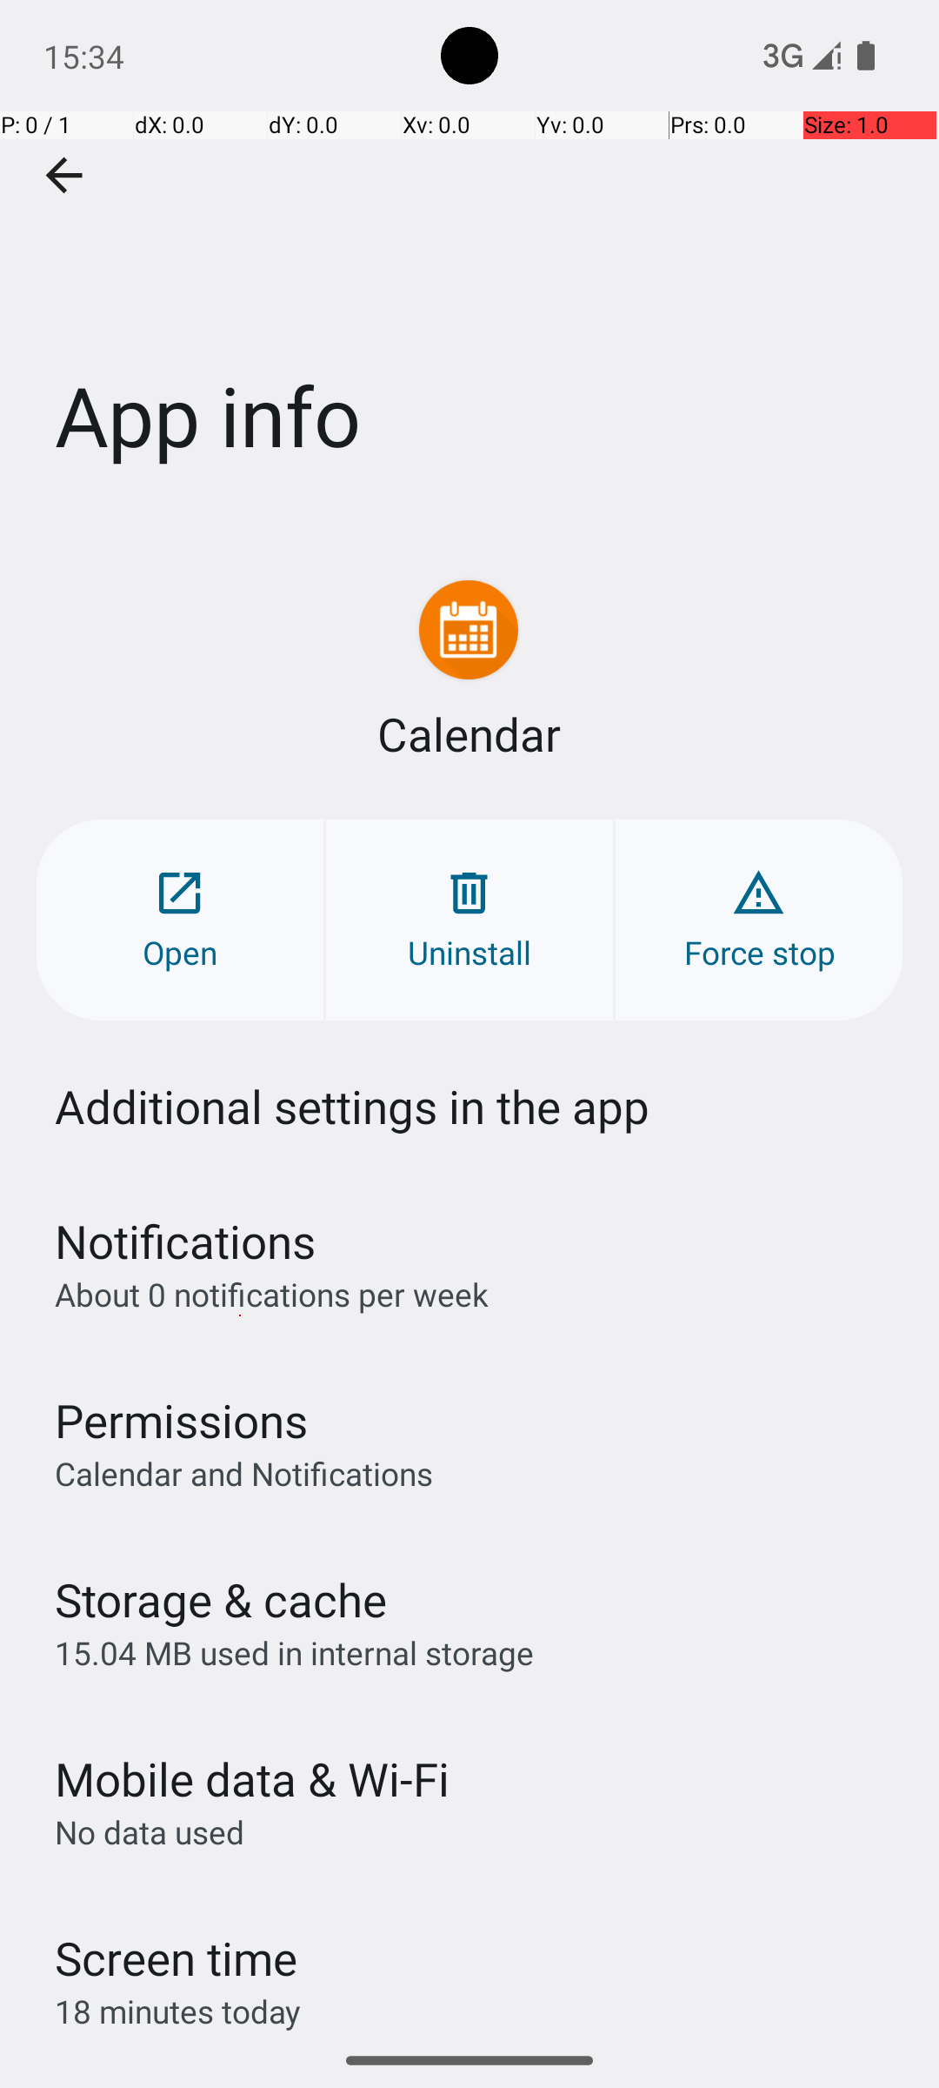  What do you see at coordinates (271, 1295) in the screenshot?
I see `About 0 notifications per week` at bounding box center [271, 1295].